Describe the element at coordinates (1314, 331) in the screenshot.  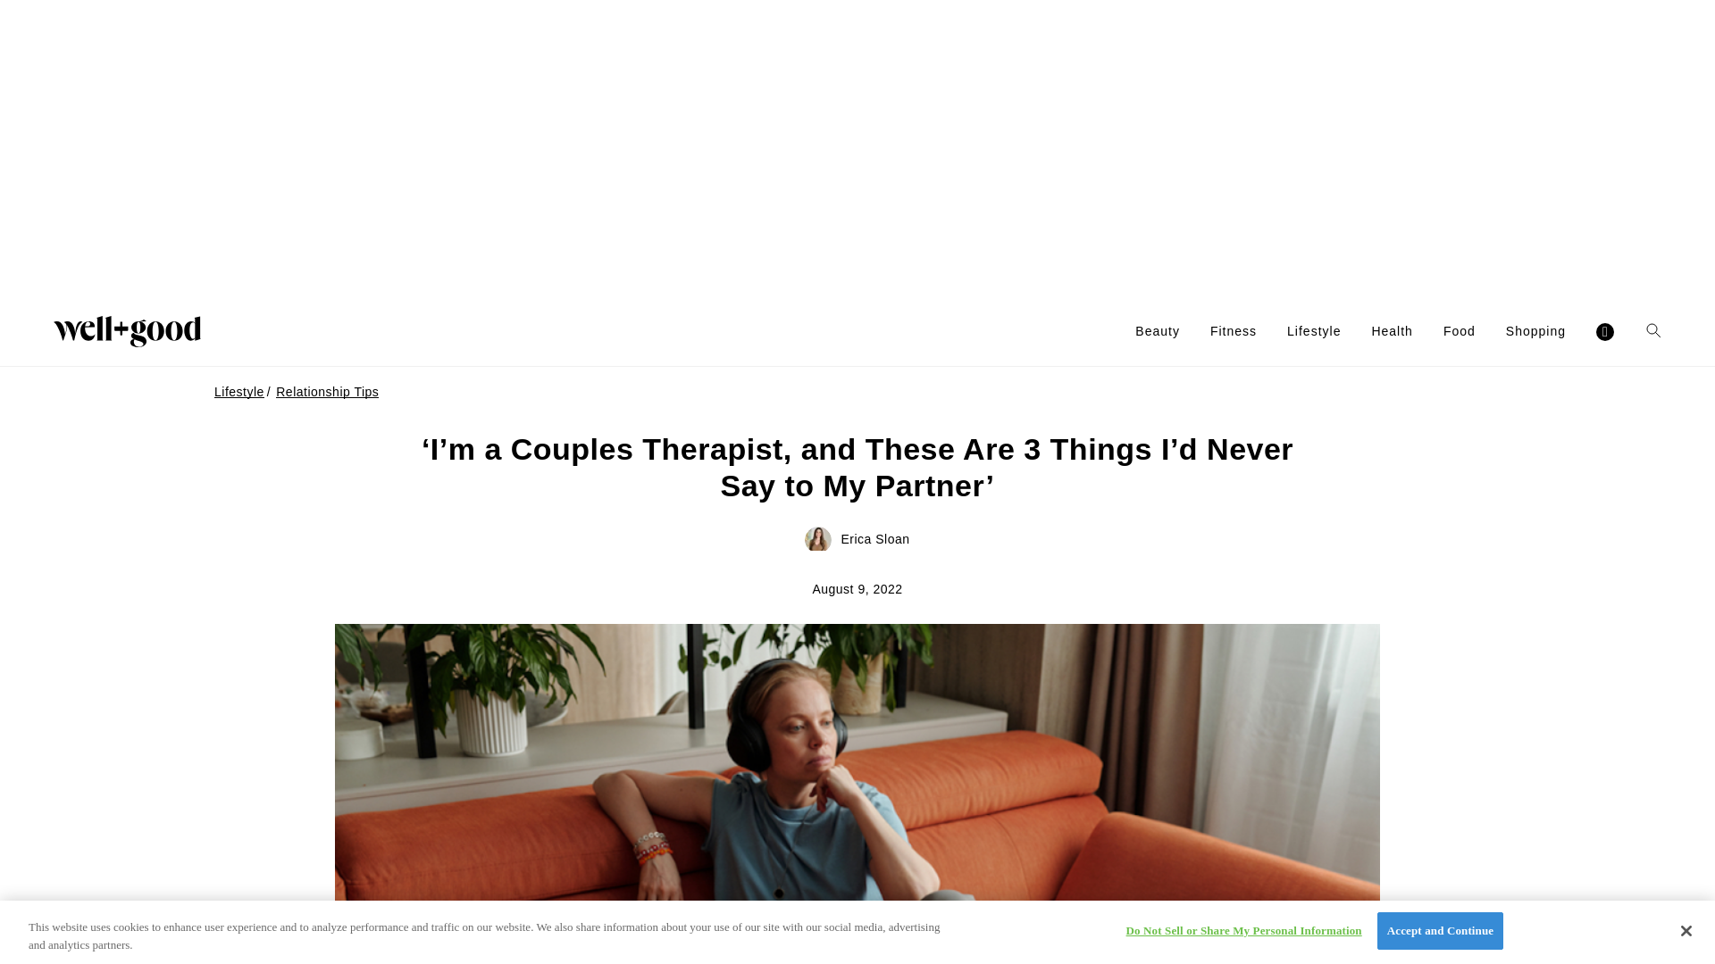
I see `Lifestyle` at that location.